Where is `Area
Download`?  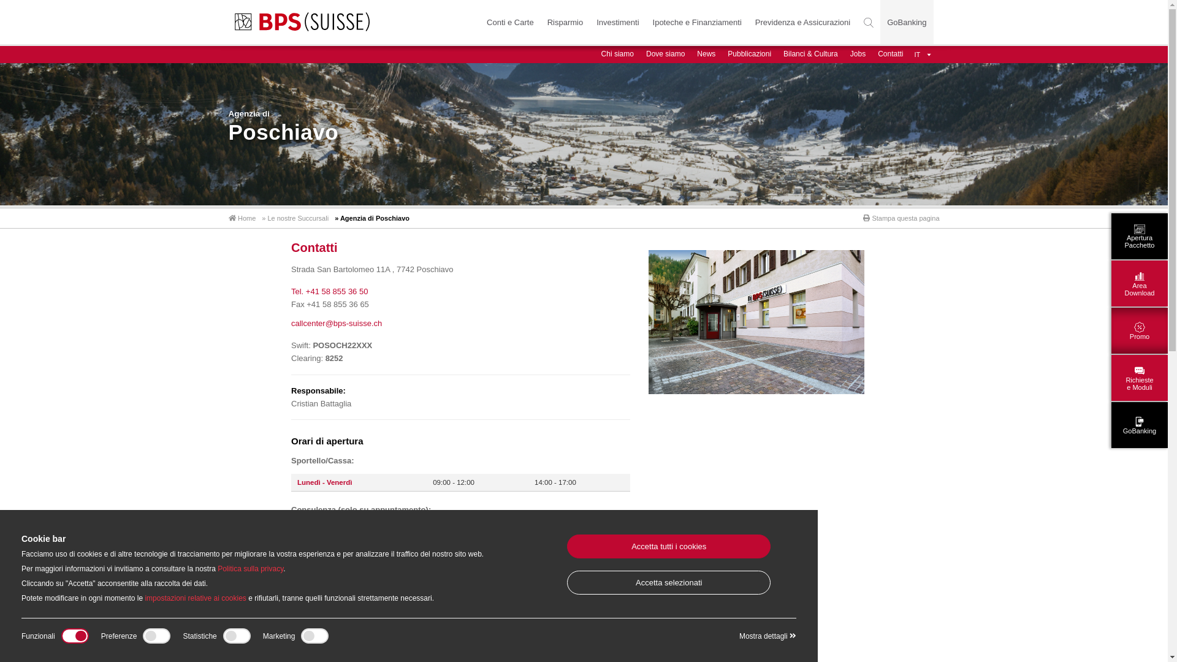 Area
Download is located at coordinates (1140, 283).